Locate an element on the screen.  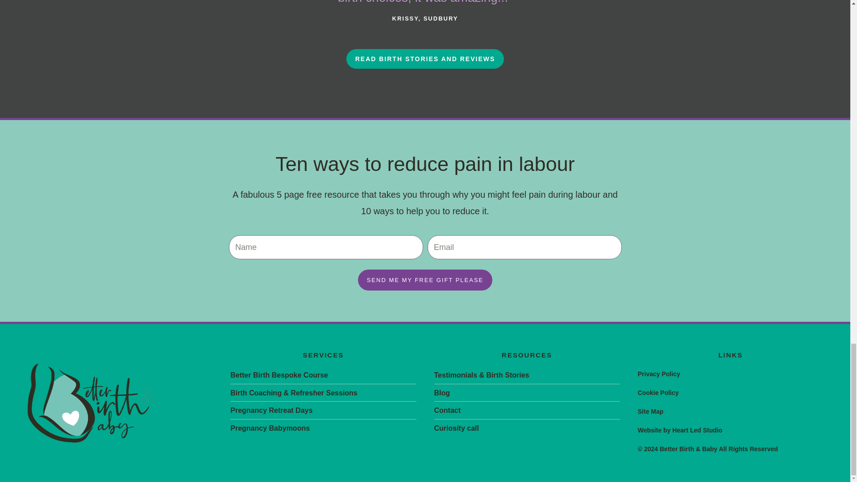
Curiosity call is located at coordinates (527, 428).